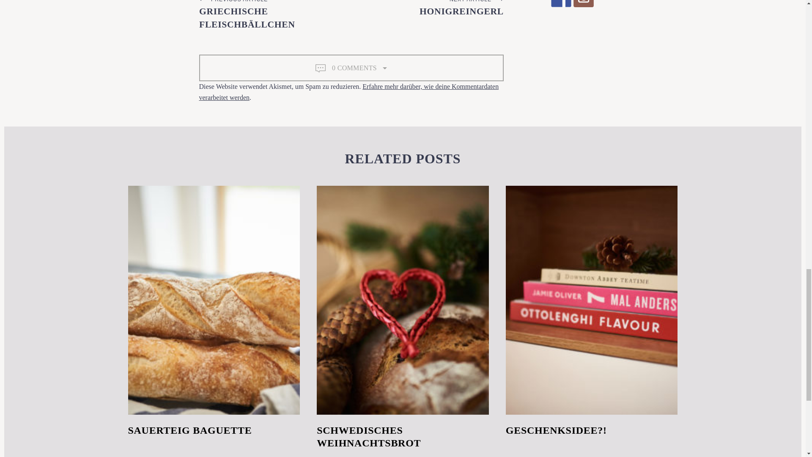 The width and height of the screenshot is (812, 457). Describe the element at coordinates (583, 3) in the screenshot. I see `Folge uns auf Instagram` at that location.